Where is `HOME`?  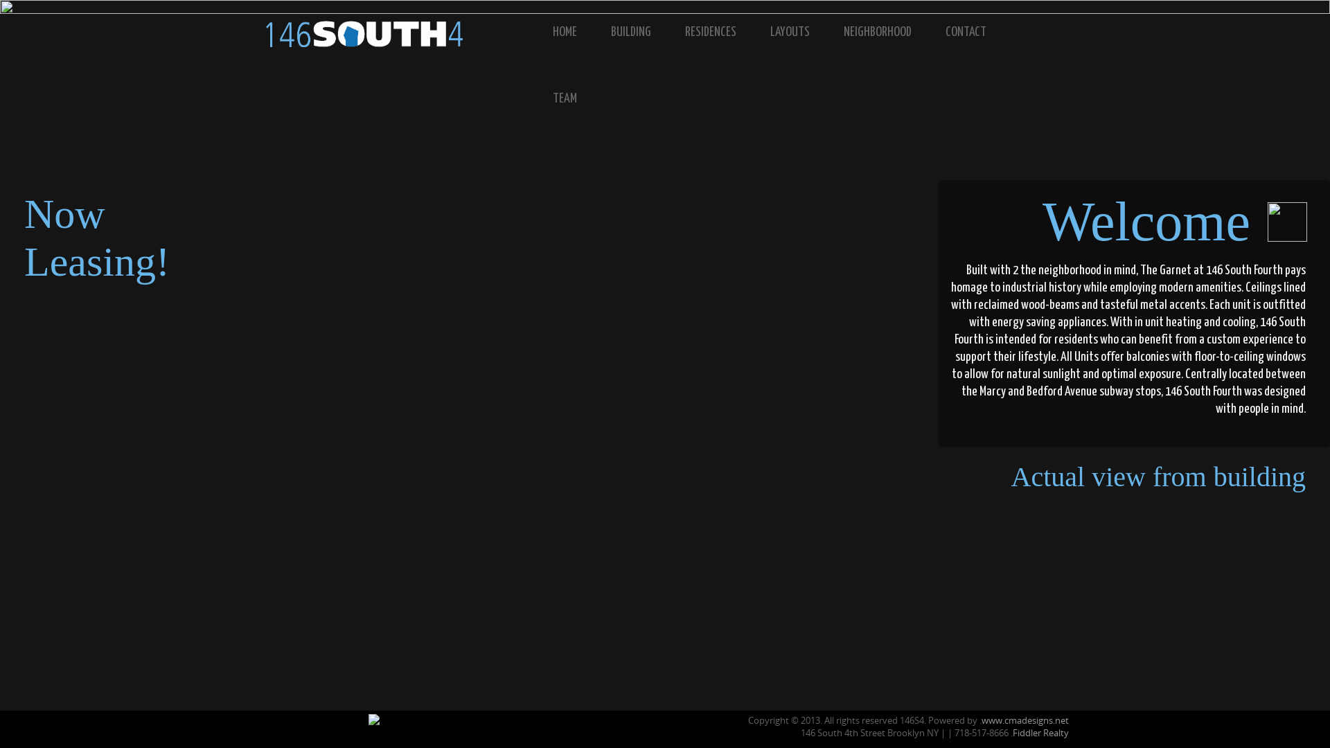 HOME is located at coordinates (575, 33).